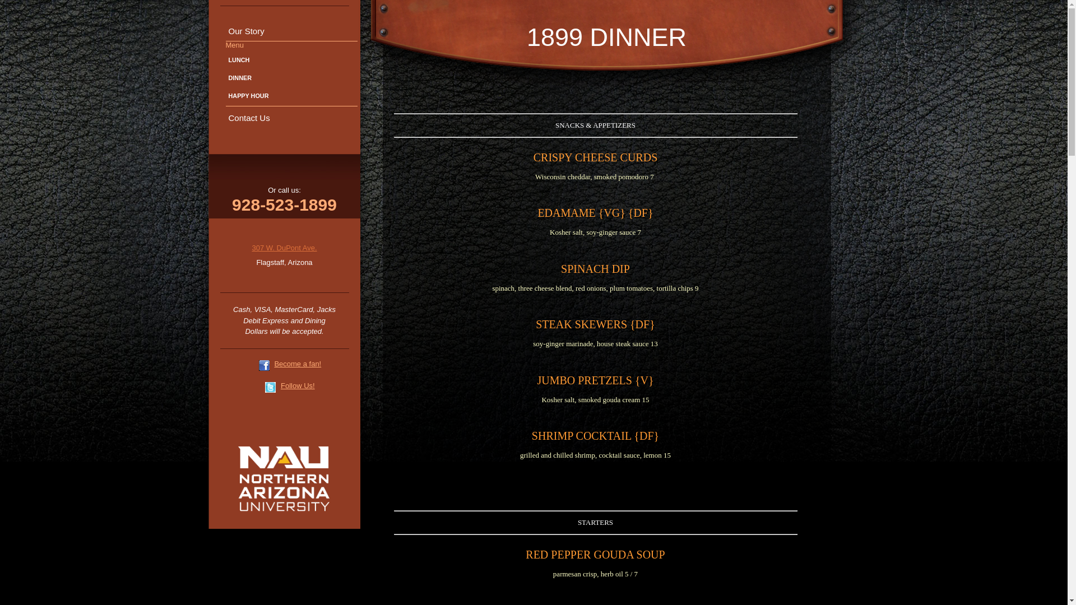  I want to click on Become a fan!, so click(298, 364).